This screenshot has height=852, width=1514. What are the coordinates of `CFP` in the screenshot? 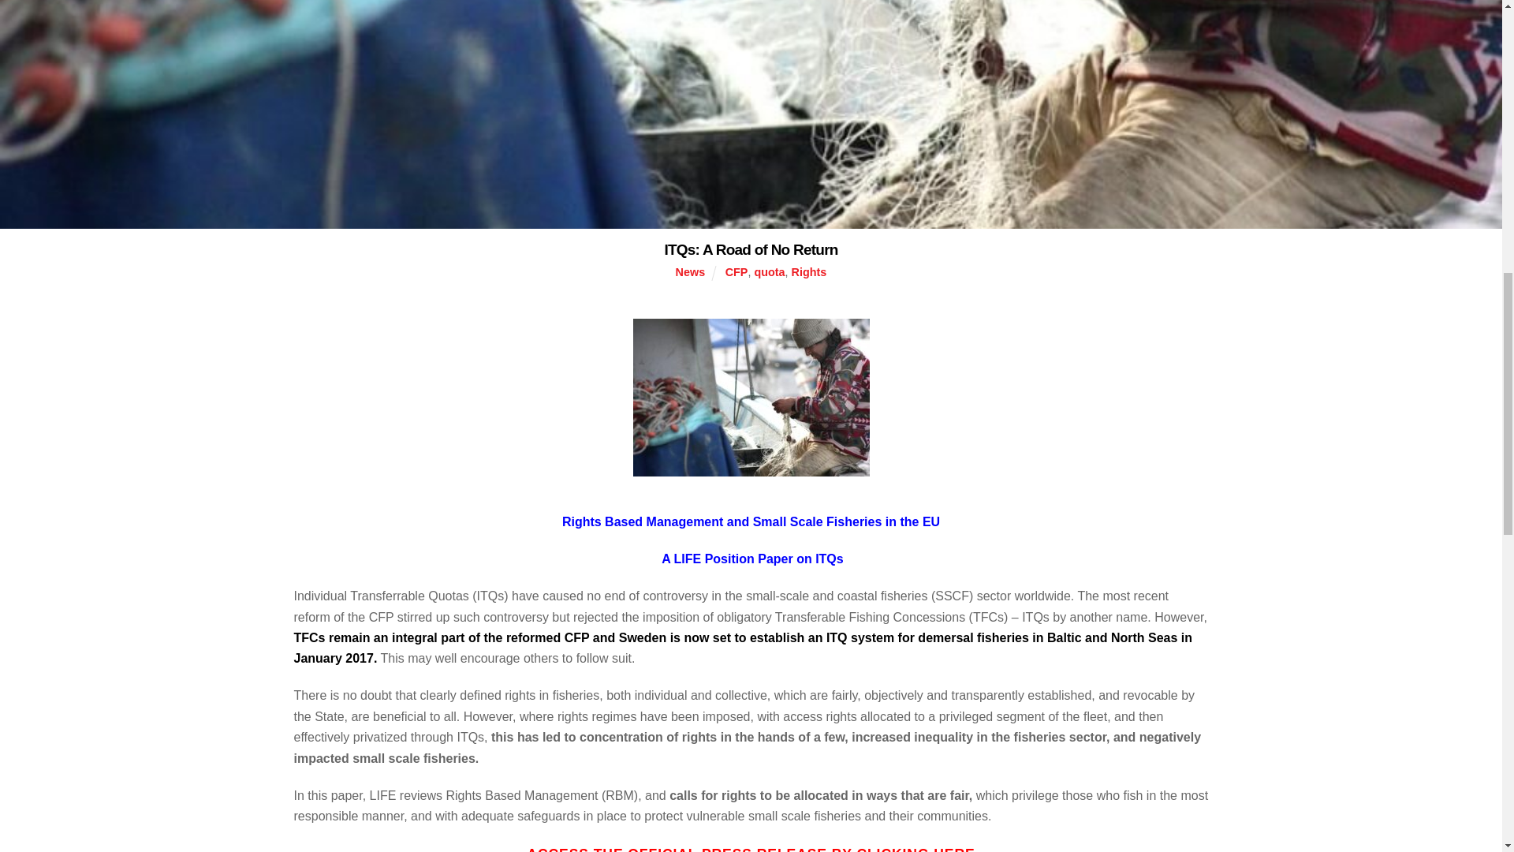 It's located at (736, 271).